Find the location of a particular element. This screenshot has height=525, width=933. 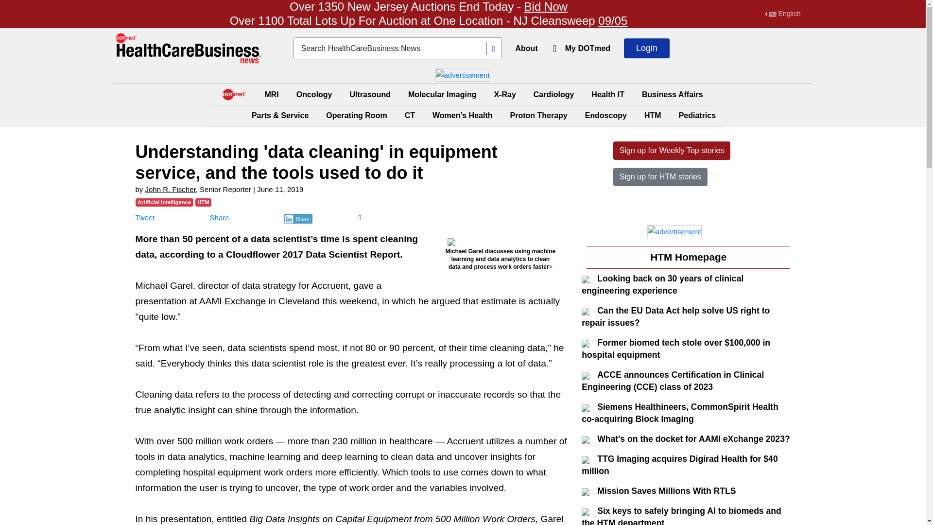

About is located at coordinates (526, 48).